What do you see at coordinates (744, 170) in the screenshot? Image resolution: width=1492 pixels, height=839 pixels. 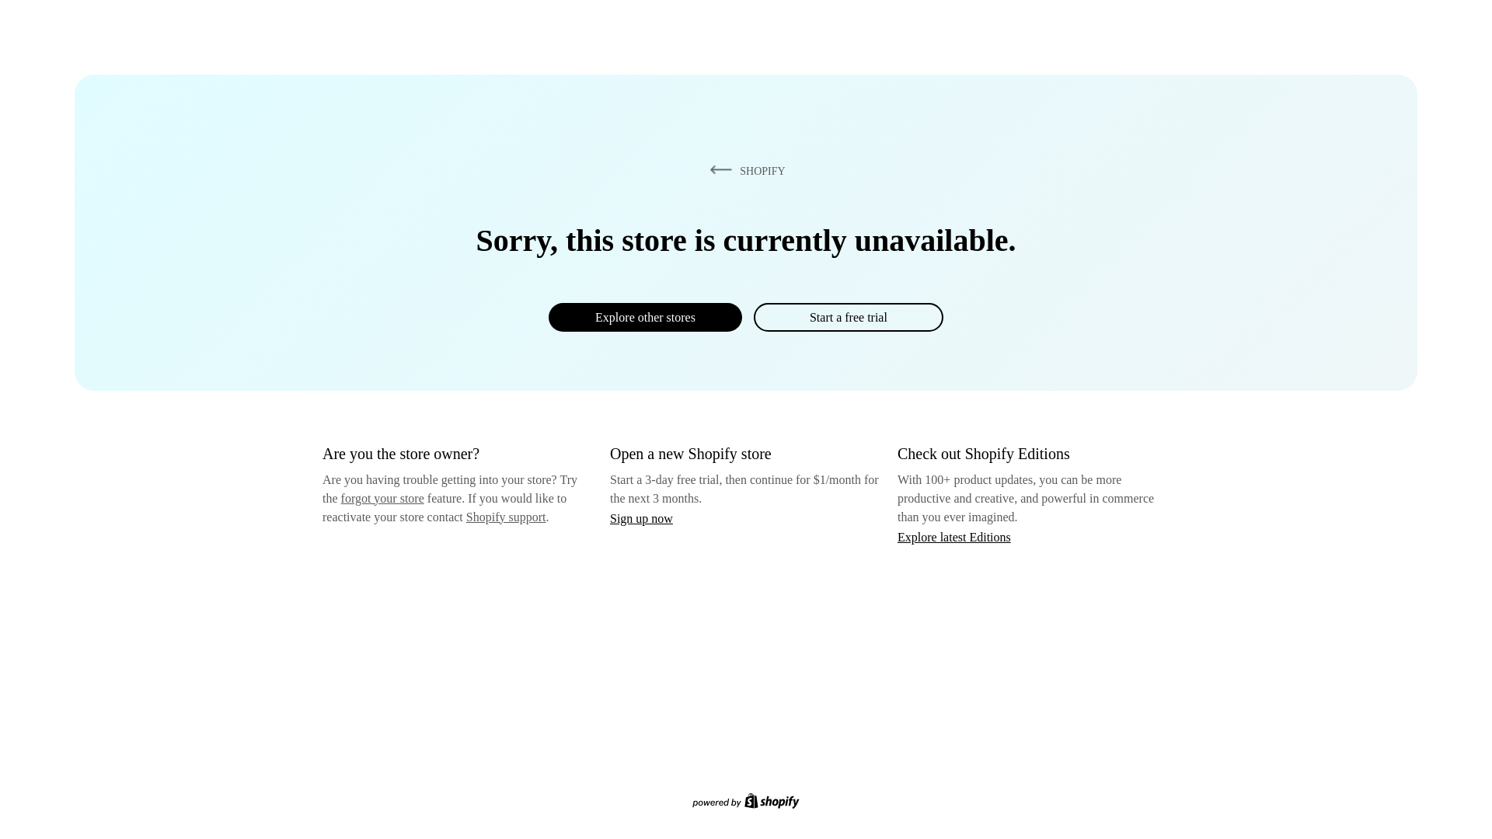 I see `SHOPIFY` at bounding box center [744, 170].